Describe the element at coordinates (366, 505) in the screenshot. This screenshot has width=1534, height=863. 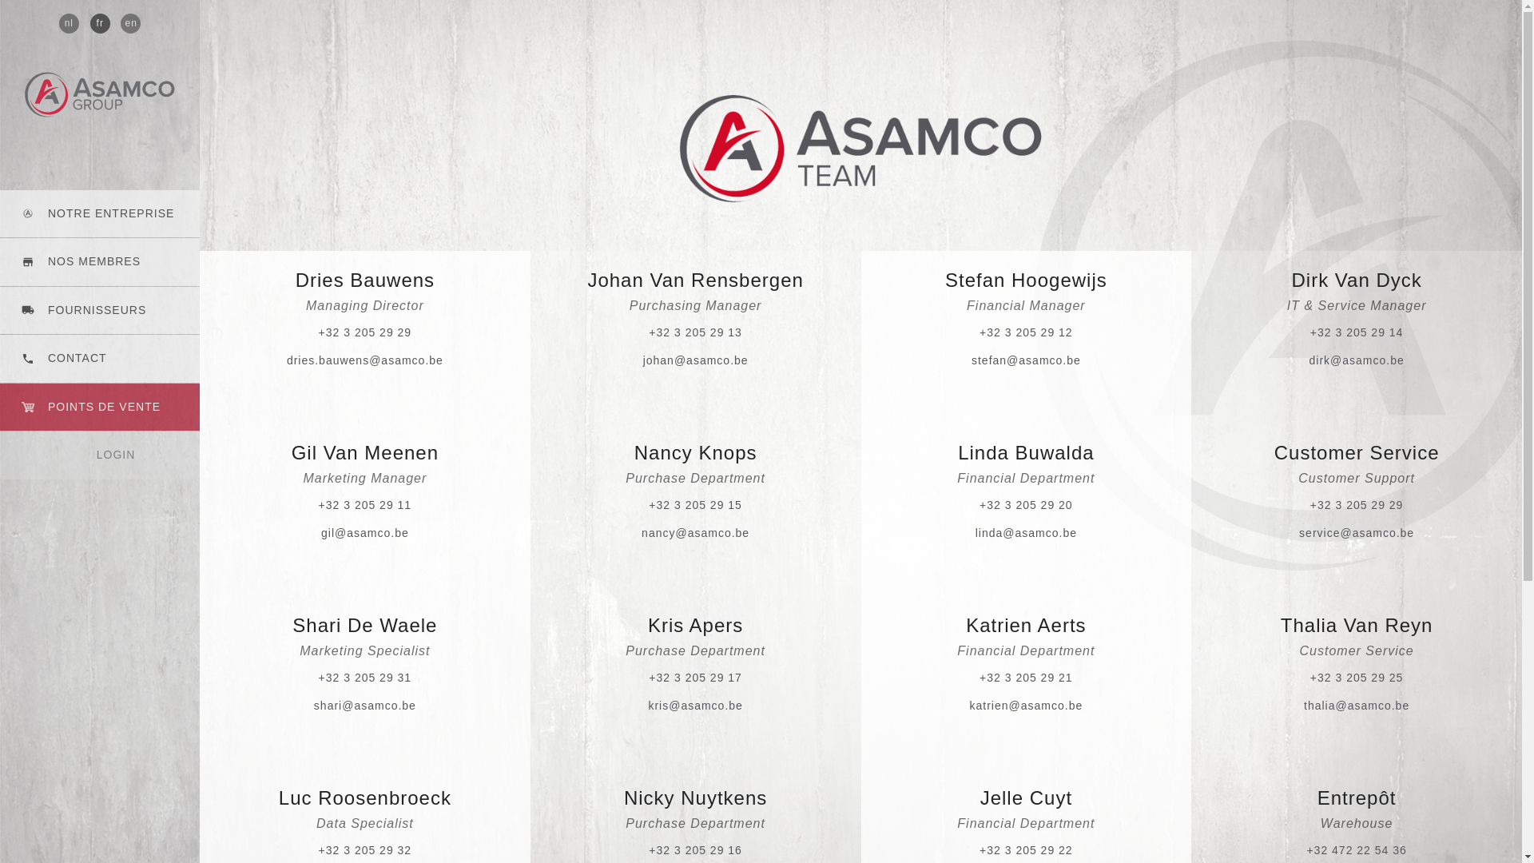
I see `+32 3 205 29 11` at that location.